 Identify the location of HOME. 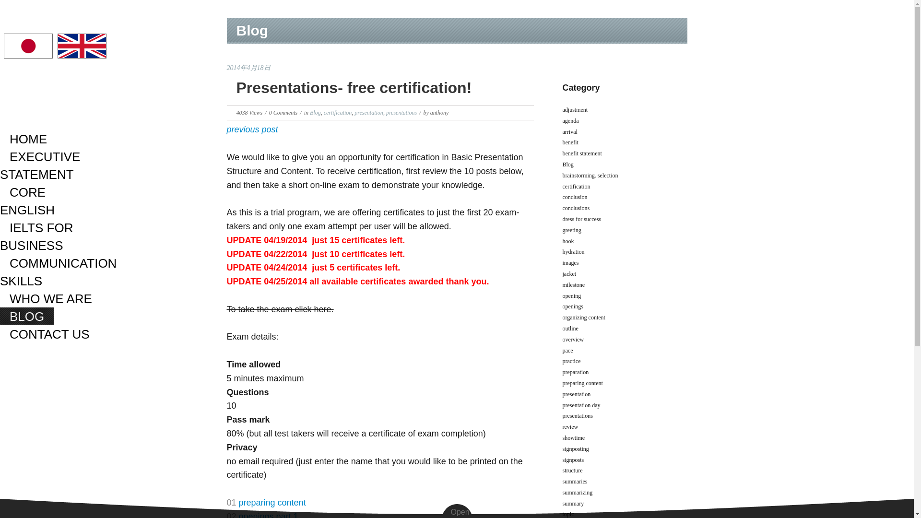
(28, 138).